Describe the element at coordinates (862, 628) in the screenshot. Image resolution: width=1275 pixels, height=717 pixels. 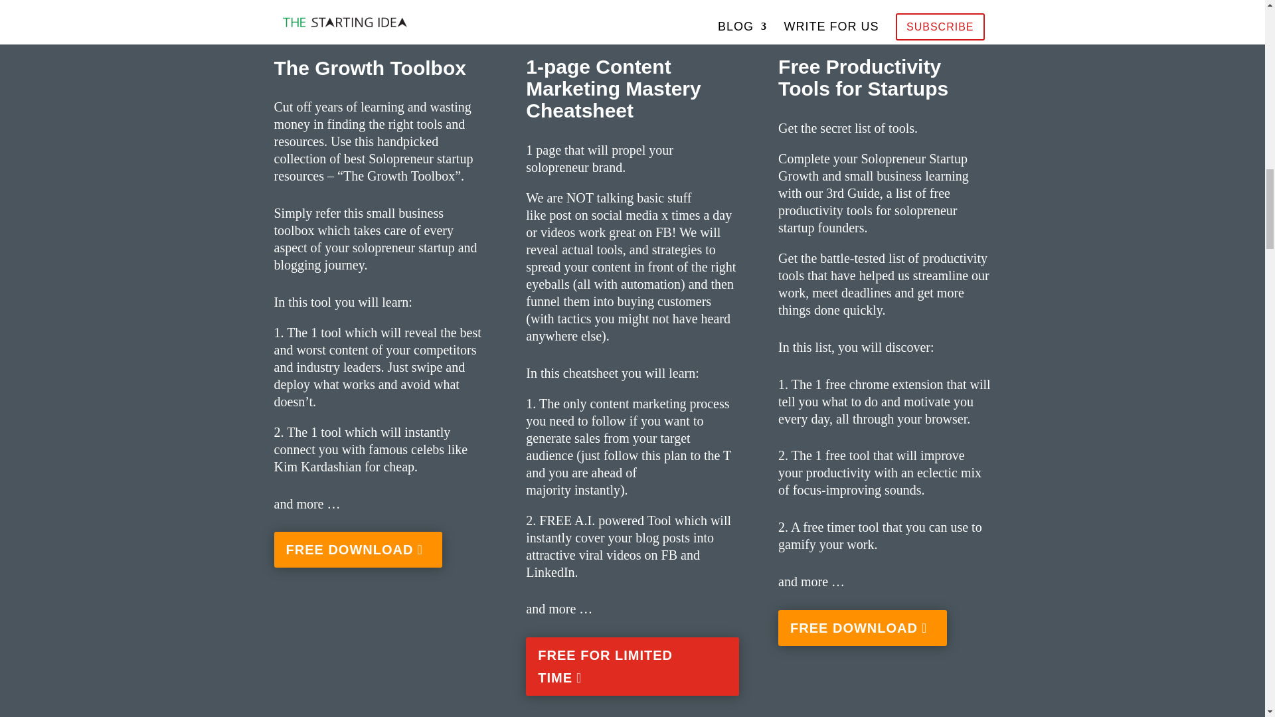
I see `FREE DOWNLOAD` at that location.